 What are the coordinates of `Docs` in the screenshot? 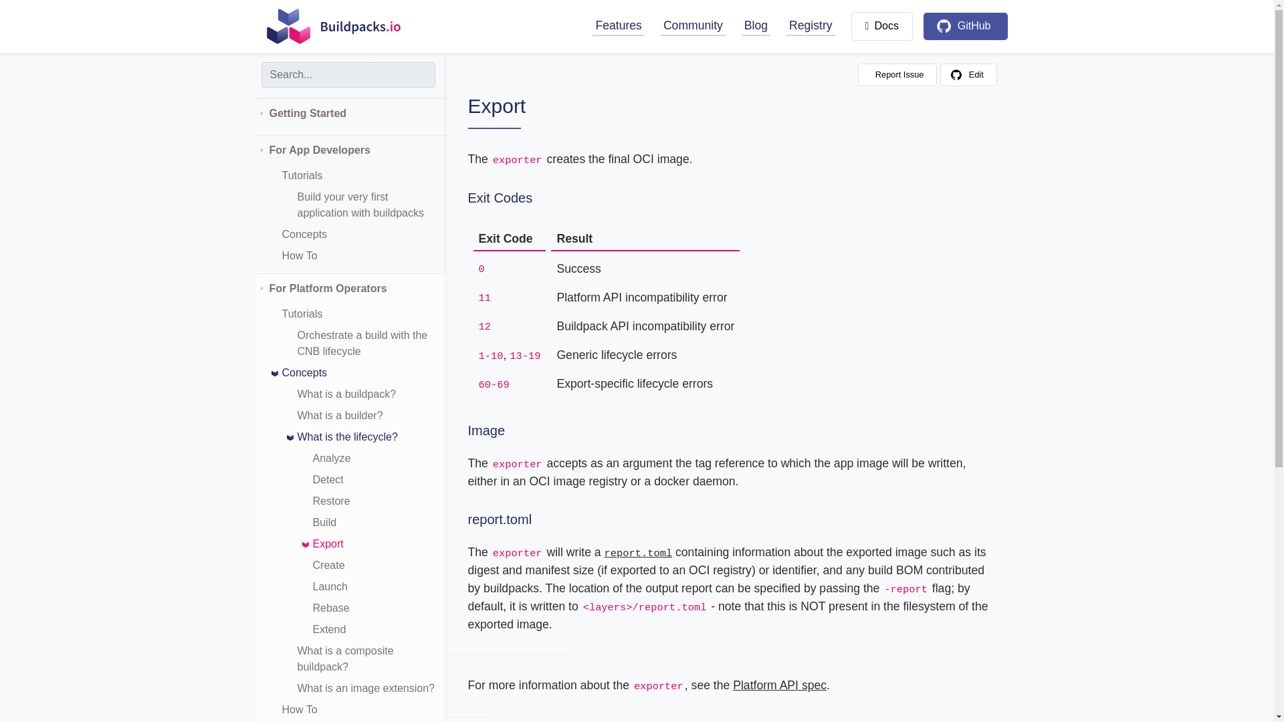 It's located at (881, 26).